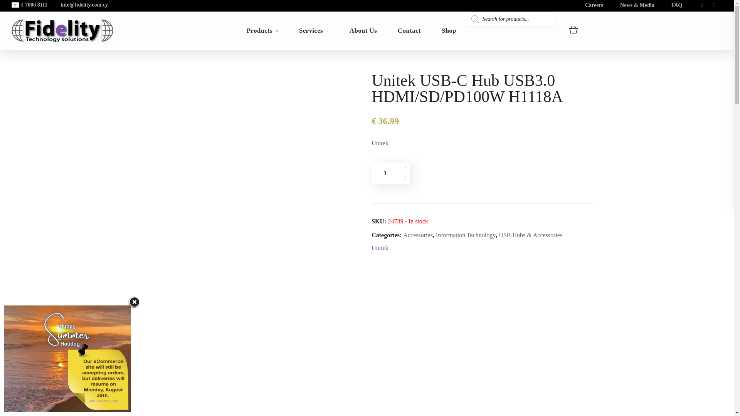 The width and height of the screenshot is (740, 416). What do you see at coordinates (385, 173) in the screenshot?
I see `Qty` at bounding box center [385, 173].